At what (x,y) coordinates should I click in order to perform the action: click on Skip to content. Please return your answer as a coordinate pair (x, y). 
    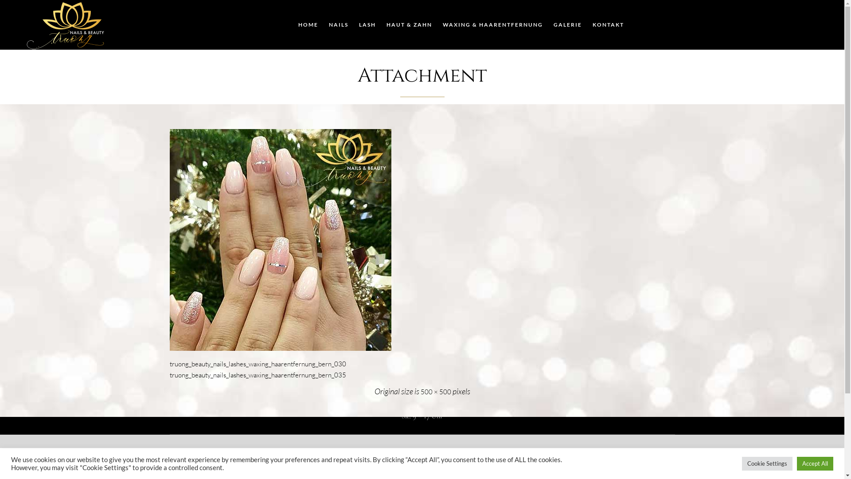
    Looking at the image, I should click on (628, 11).